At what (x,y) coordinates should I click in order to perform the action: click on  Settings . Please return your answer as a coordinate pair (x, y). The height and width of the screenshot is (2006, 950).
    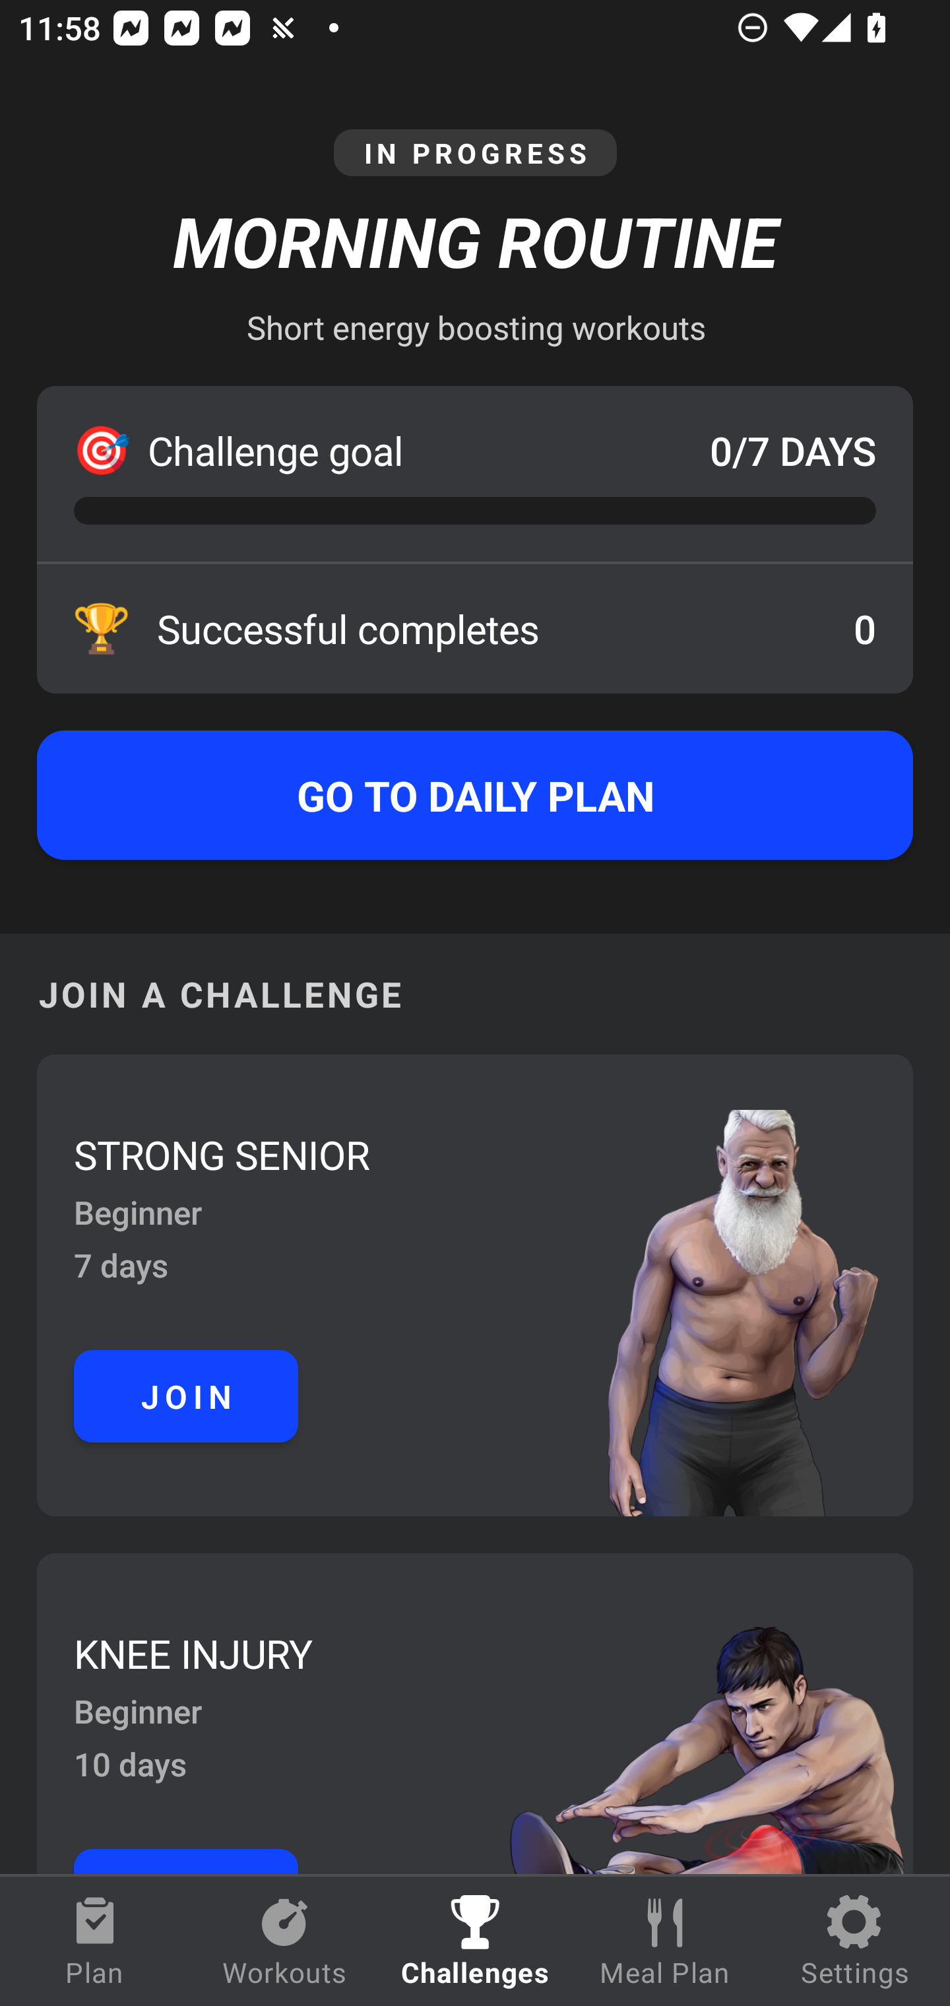
    Looking at the image, I should click on (855, 1941).